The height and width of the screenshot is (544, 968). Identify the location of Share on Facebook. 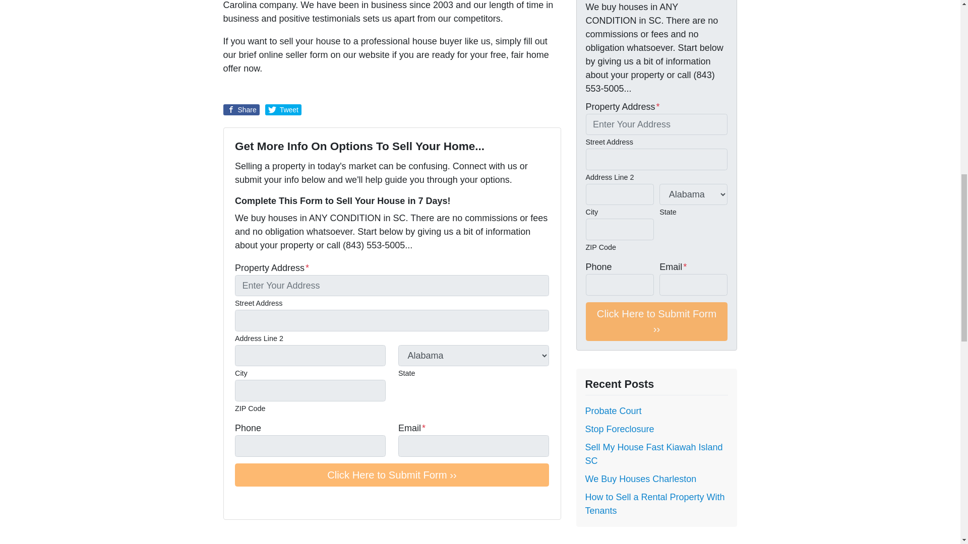
(241, 110).